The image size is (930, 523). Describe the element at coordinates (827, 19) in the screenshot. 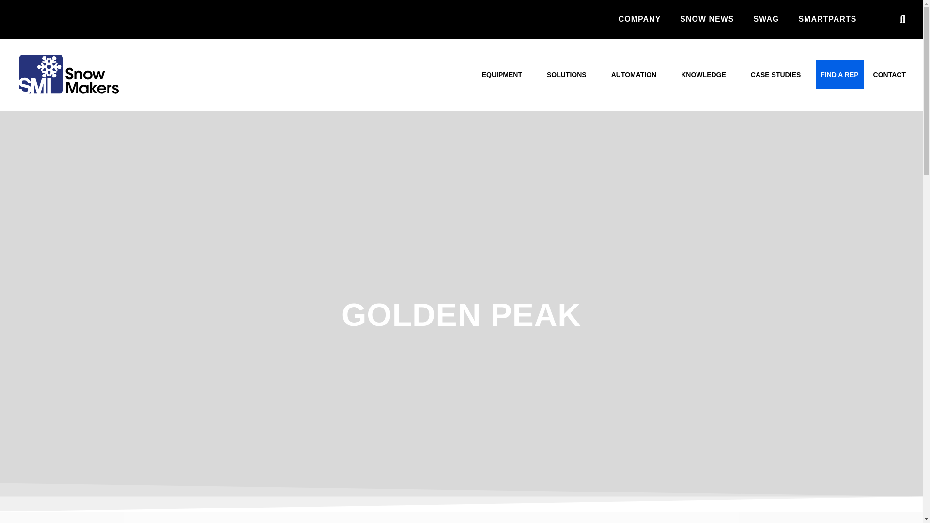

I see `SMARTPARTS` at that location.